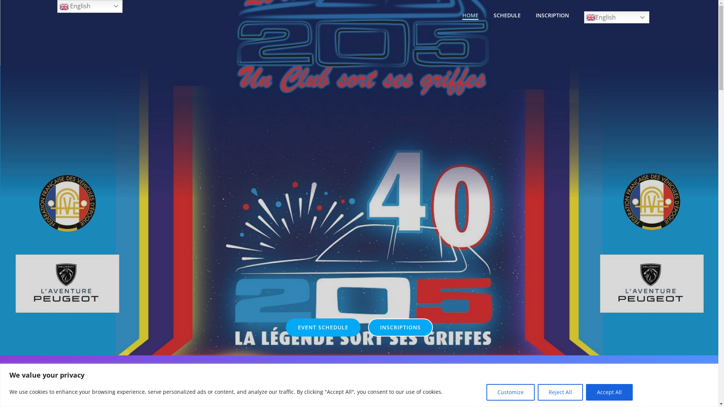 The height and width of the screenshot is (407, 724). What do you see at coordinates (616, 17) in the screenshot?
I see `English` at bounding box center [616, 17].